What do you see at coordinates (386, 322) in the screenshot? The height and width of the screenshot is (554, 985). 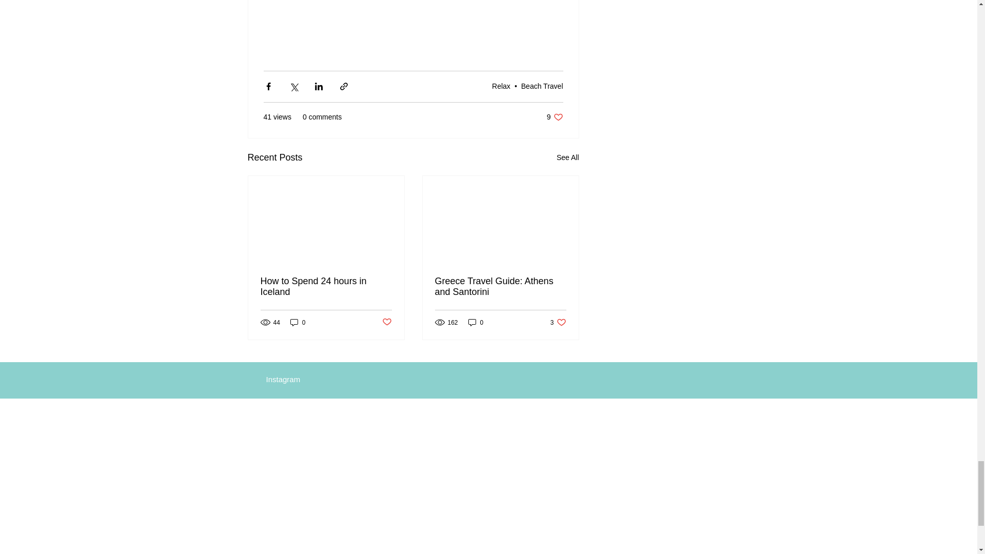 I see `0` at bounding box center [386, 322].